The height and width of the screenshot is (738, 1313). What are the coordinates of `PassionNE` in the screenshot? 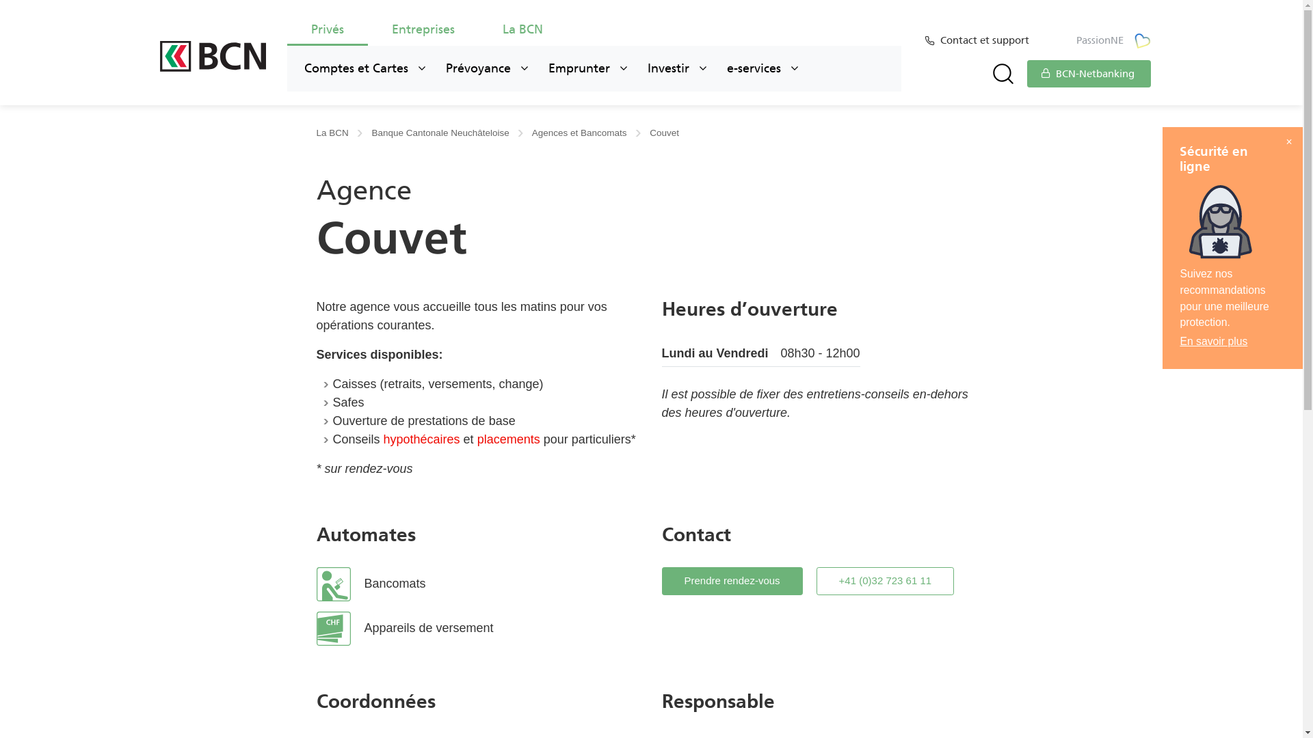 It's located at (1113, 41).